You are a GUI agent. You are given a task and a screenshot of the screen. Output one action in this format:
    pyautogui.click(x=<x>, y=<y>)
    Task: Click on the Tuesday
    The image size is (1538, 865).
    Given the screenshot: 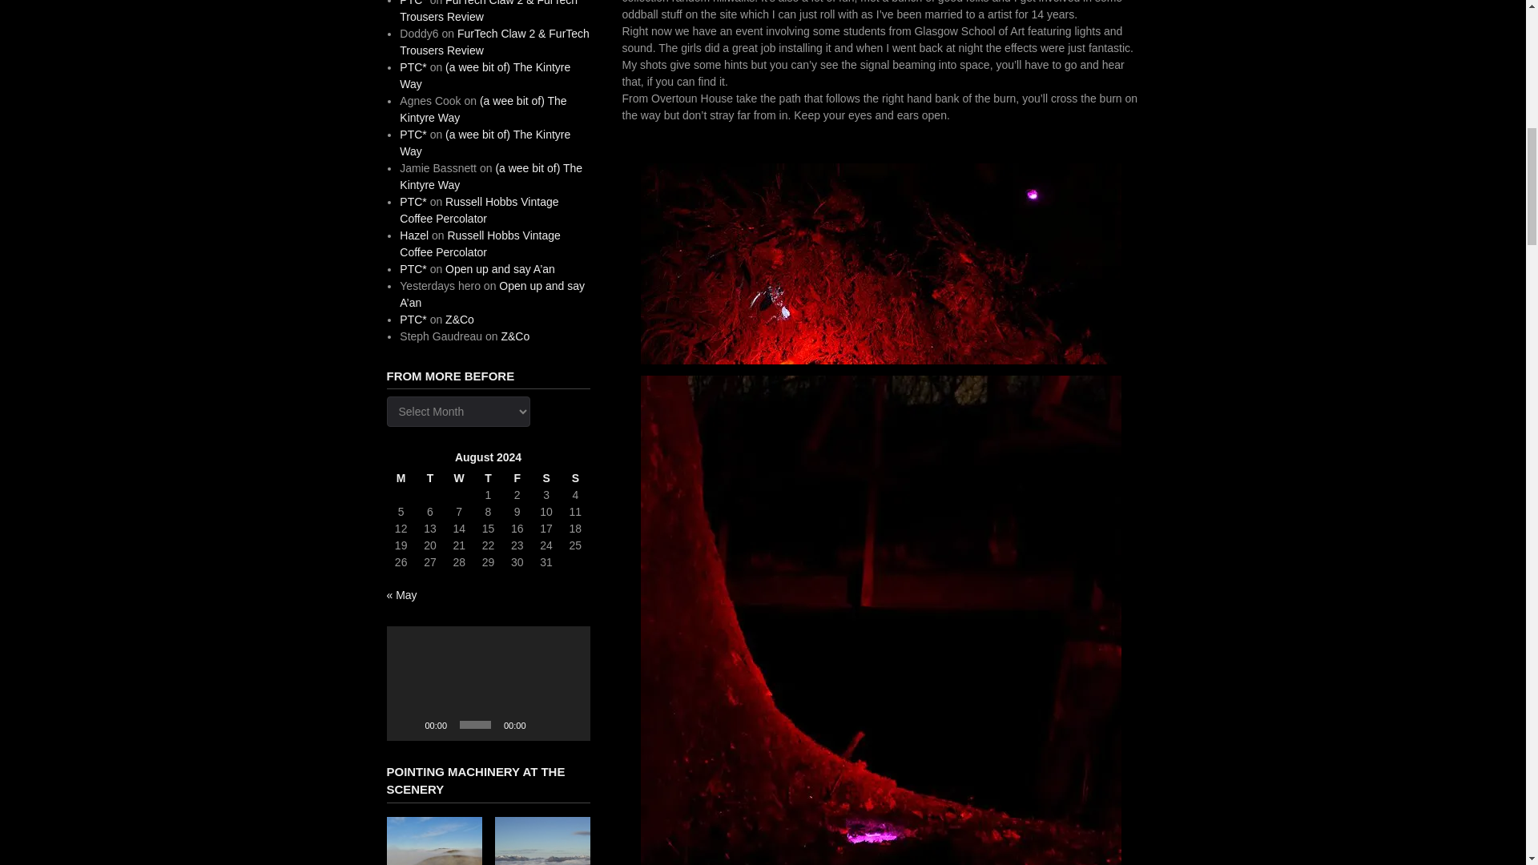 What is the action you would take?
    pyautogui.click(x=429, y=479)
    